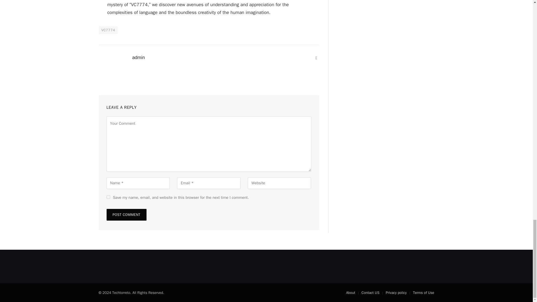 The height and width of the screenshot is (302, 537). What do you see at coordinates (316, 58) in the screenshot?
I see `Website` at bounding box center [316, 58].